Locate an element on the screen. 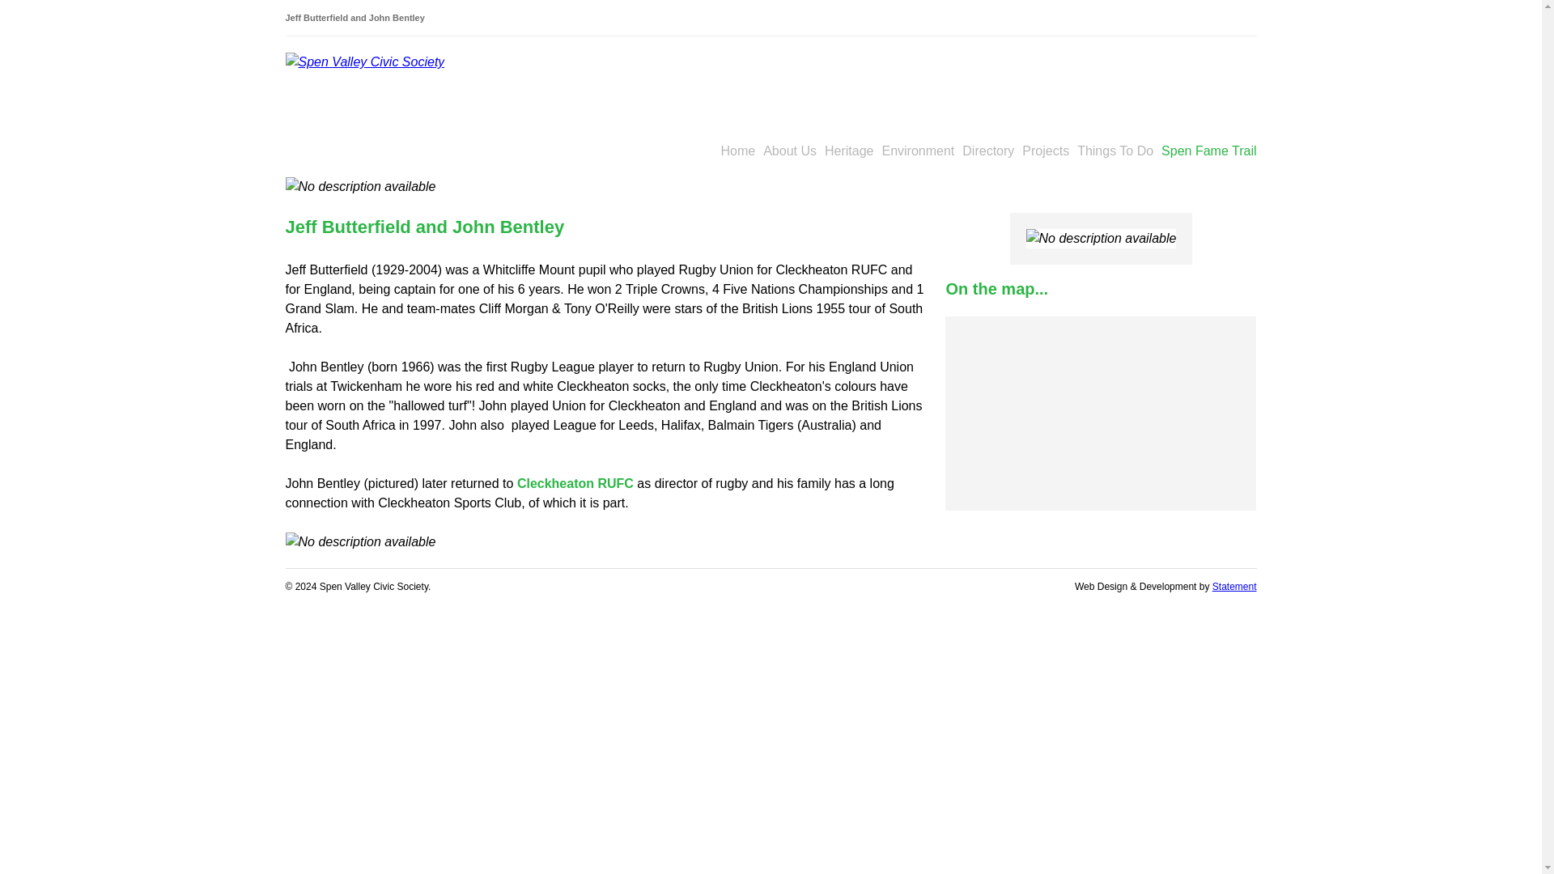 The image size is (1554, 874). Things To Do is located at coordinates (1115, 151).